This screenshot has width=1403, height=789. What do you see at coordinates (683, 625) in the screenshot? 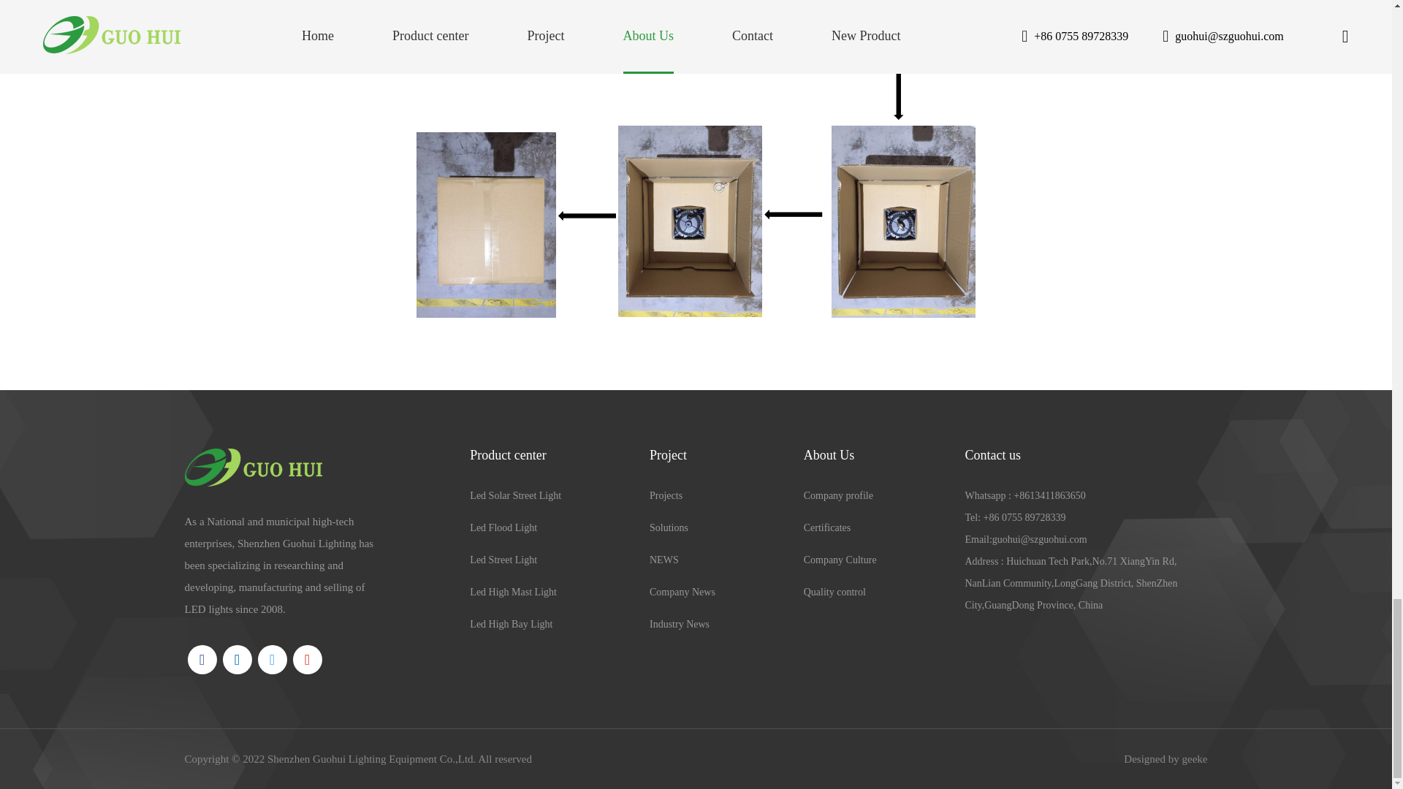
I see `Industry News` at bounding box center [683, 625].